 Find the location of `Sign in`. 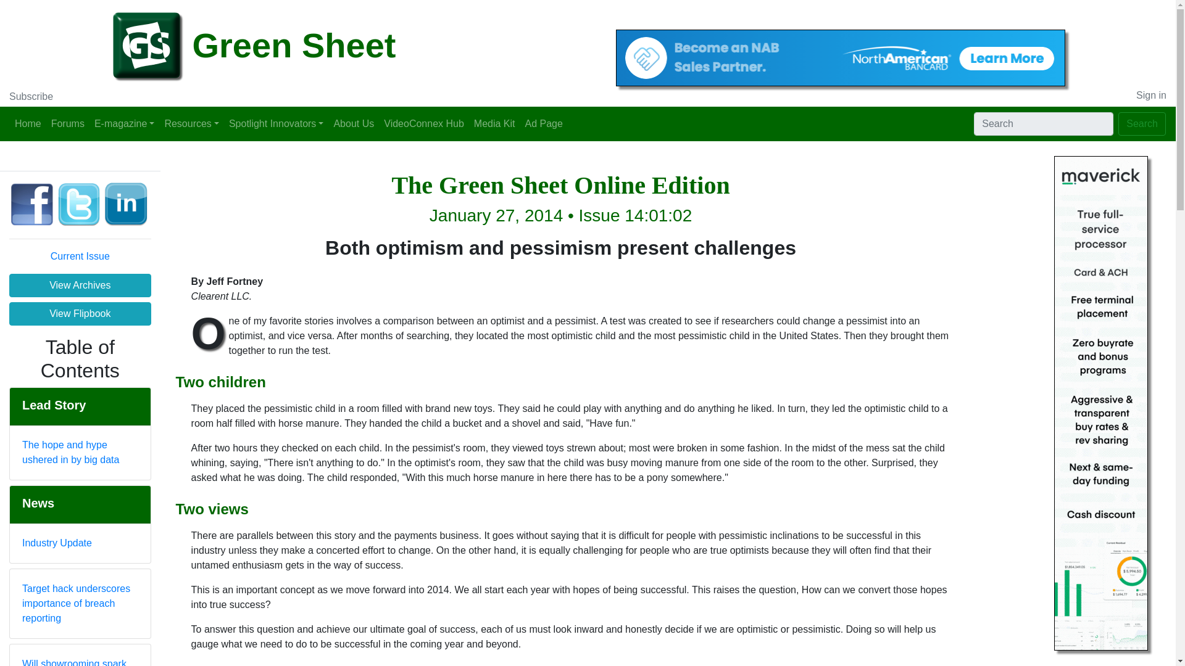

Sign in is located at coordinates (1151, 95).